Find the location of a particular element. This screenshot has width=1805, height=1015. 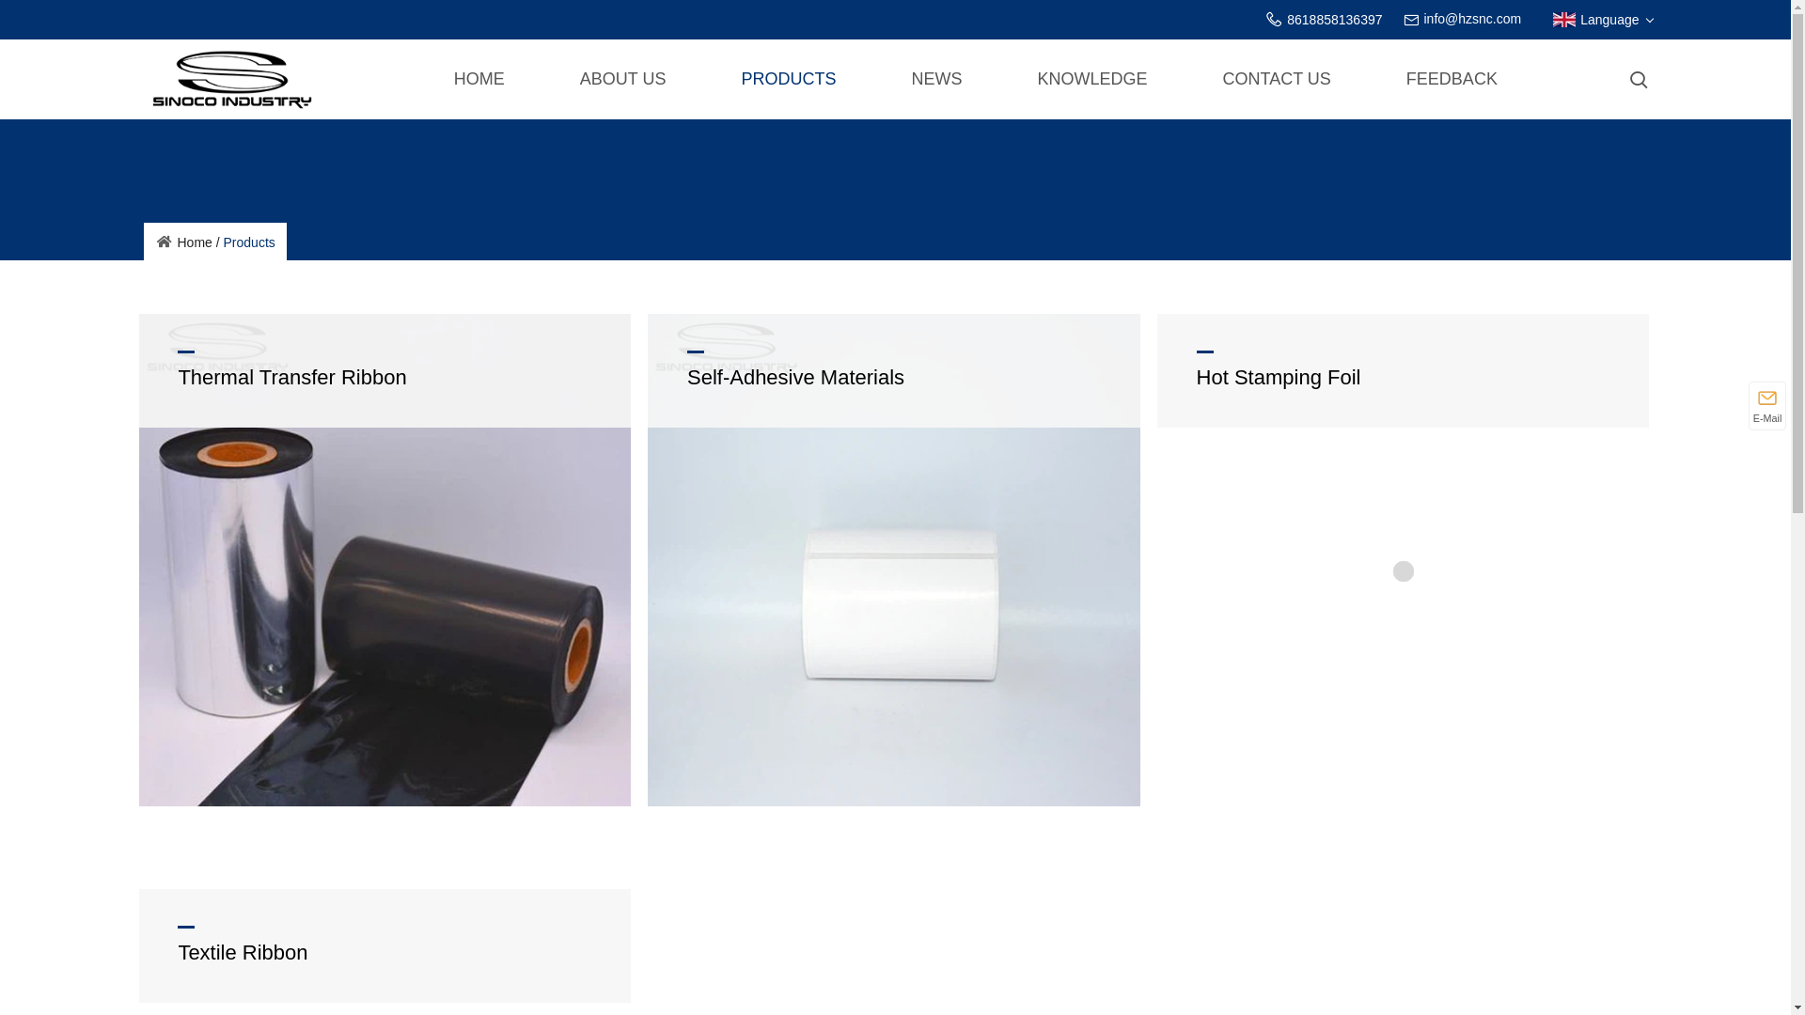

8618858136397 is located at coordinates (1334, 19).